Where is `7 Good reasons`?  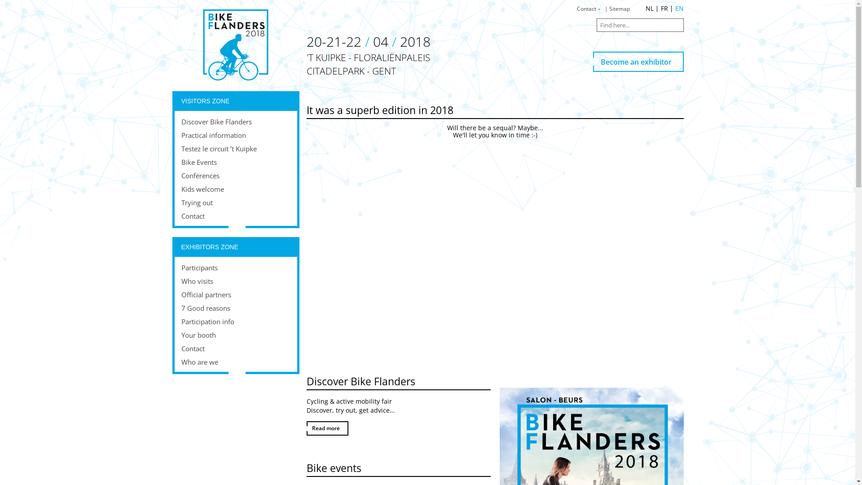 7 Good reasons is located at coordinates (235, 308).